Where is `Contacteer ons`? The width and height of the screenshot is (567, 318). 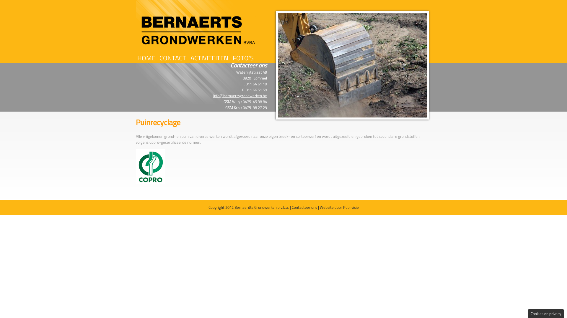
Contacteer ons is located at coordinates (304, 207).